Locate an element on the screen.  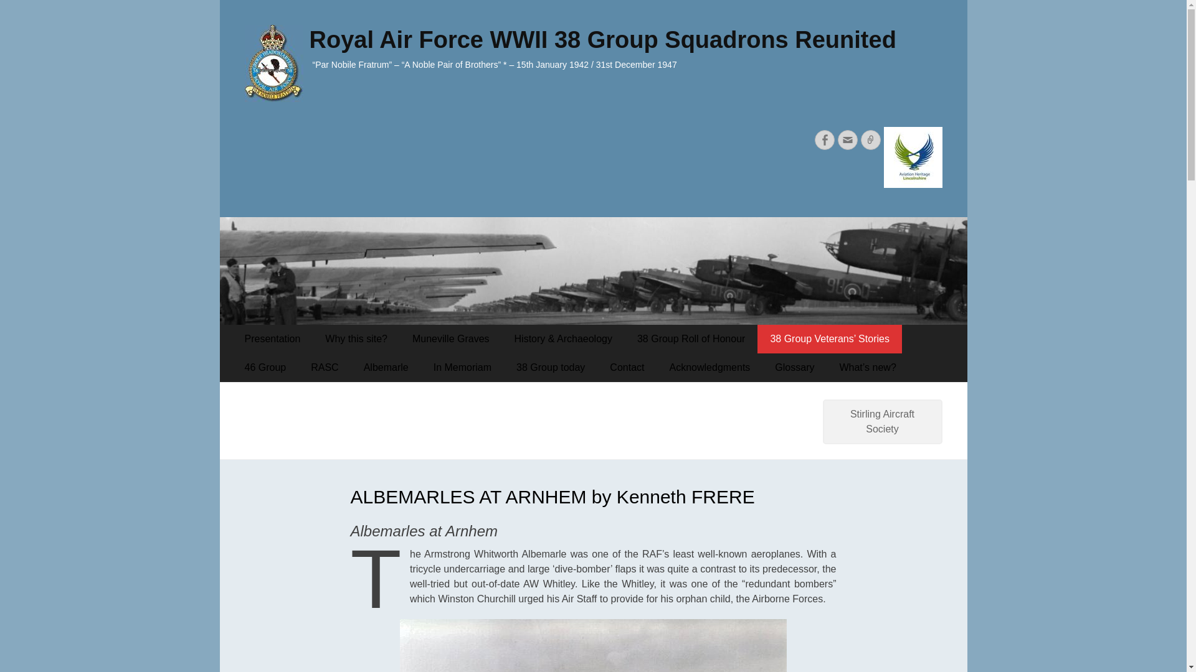
Why this site? is located at coordinates (356, 338).